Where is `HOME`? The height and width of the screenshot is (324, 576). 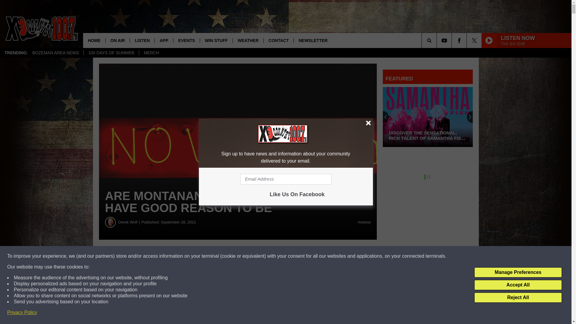
HOME is located at coordinates (94, 40).